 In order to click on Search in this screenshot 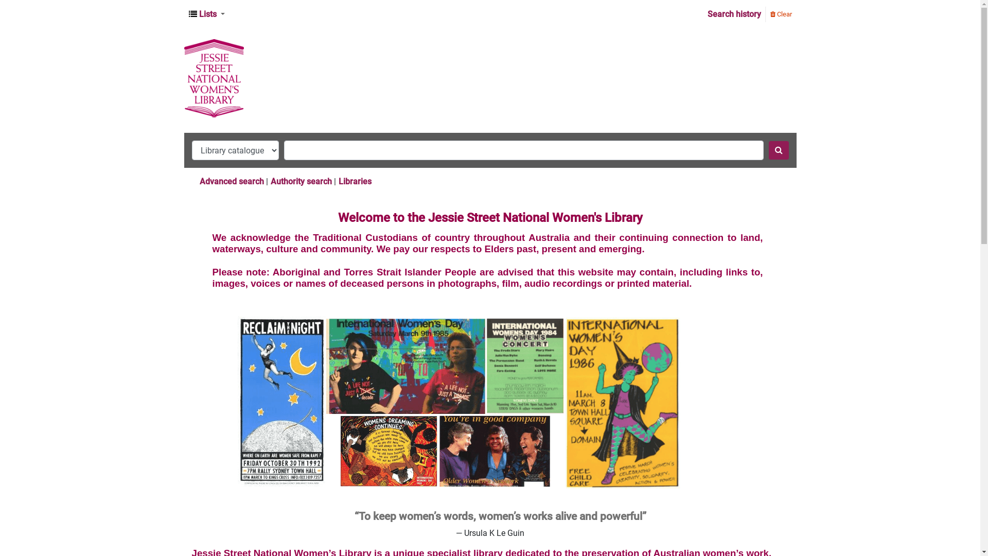, I will do `click(779, 150)`.